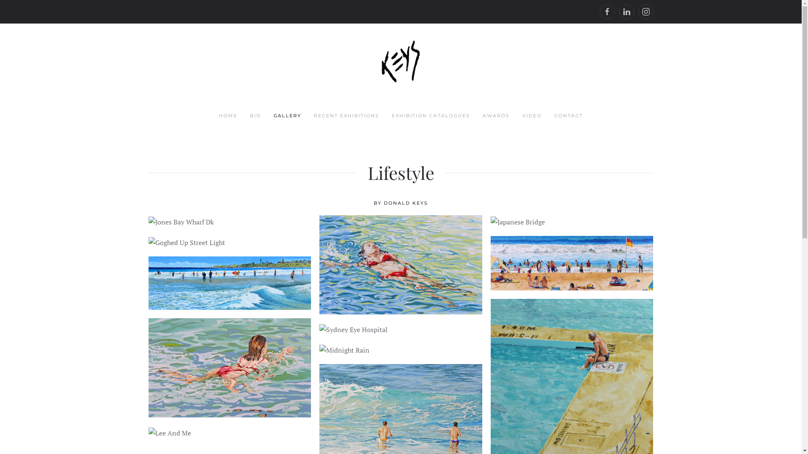  What do you see at coordinates (532, 116) in the screenshot?
I see `VIDEO` at bounding box center [532, 116].